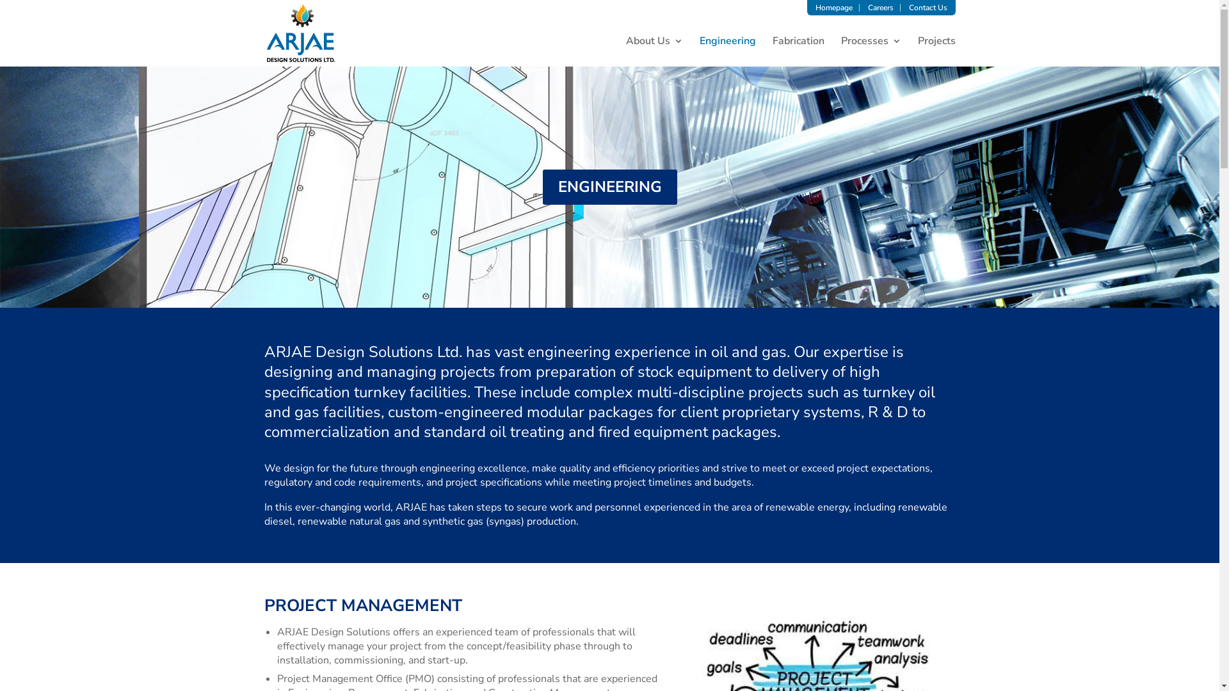 The height and width of the screenshot is (691, 1229). What do you see at coordinates (881, 8) in the screenshot?
I see `Careers` at bounding box center [881, 8].